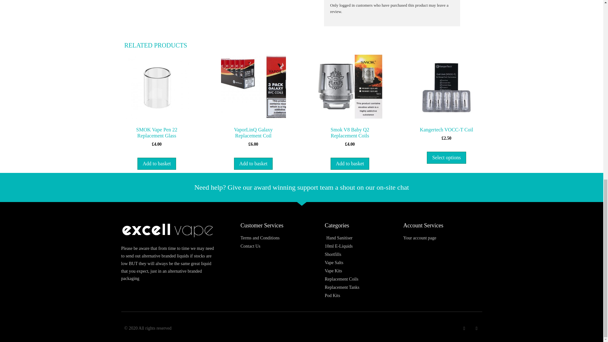 This screenshot has height=342, width=608. Describe the element at coordinates (156, 163) in the screenshot. I see `Add to basket` at that location.